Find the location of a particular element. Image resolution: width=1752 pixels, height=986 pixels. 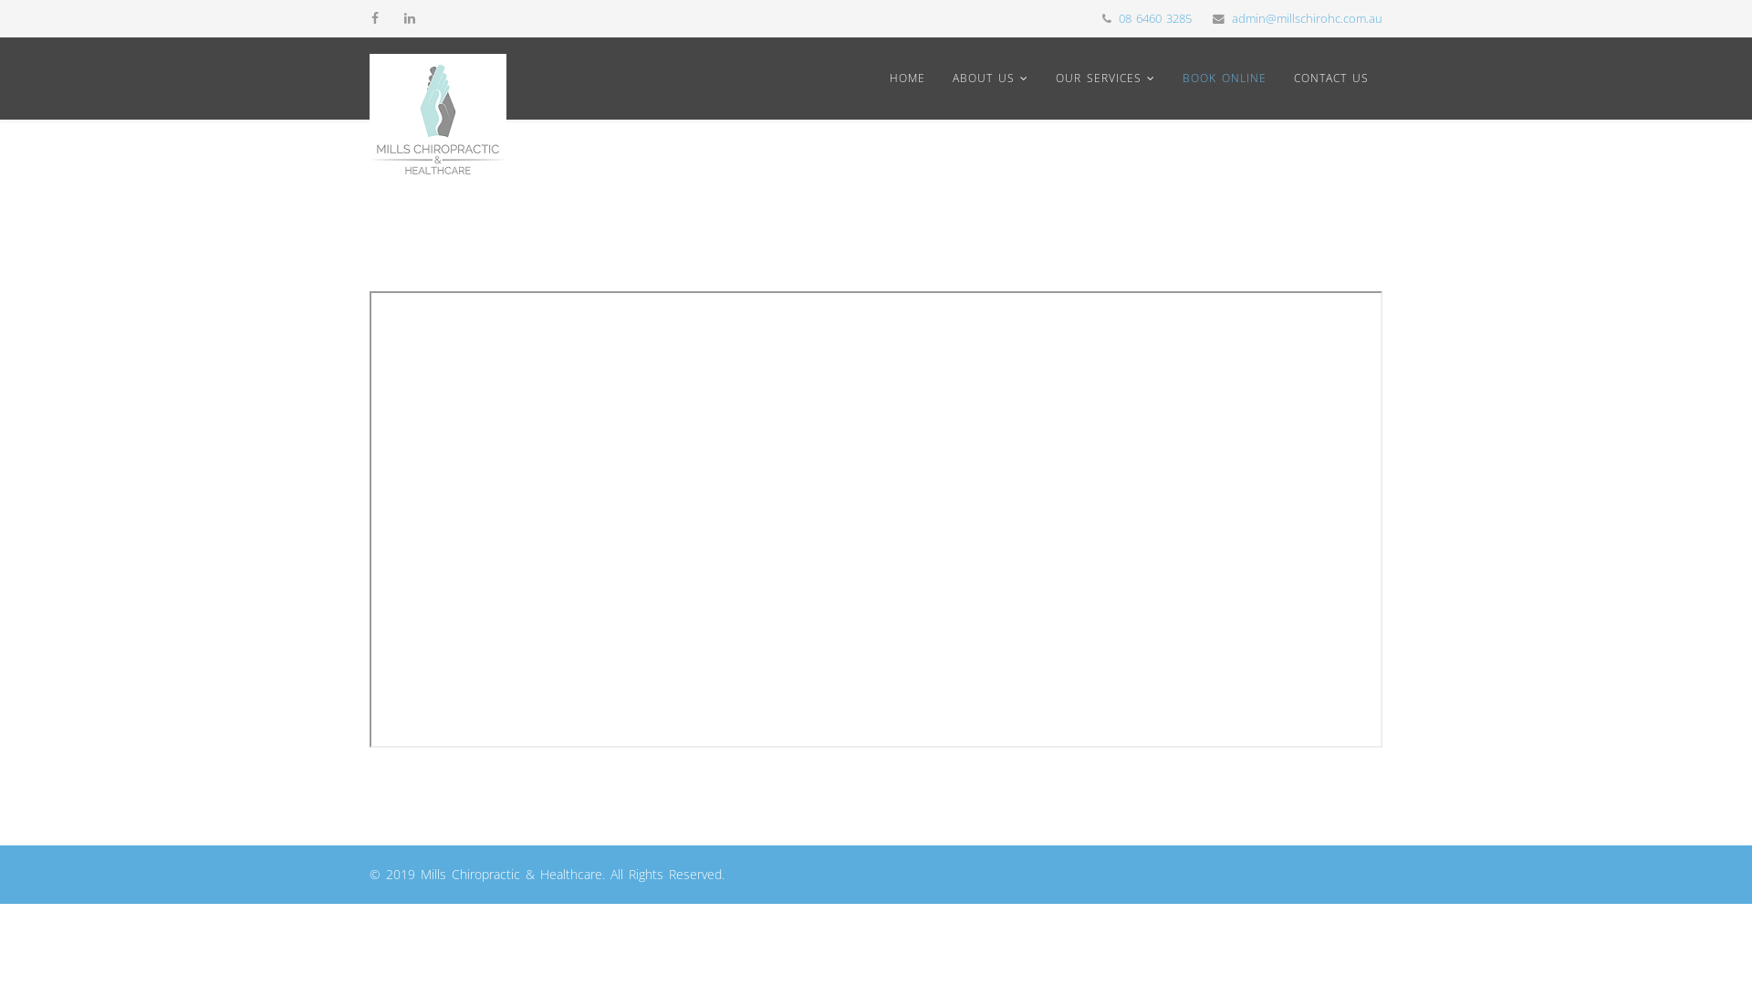

ABOUT US is located at coordinates (991, 79).